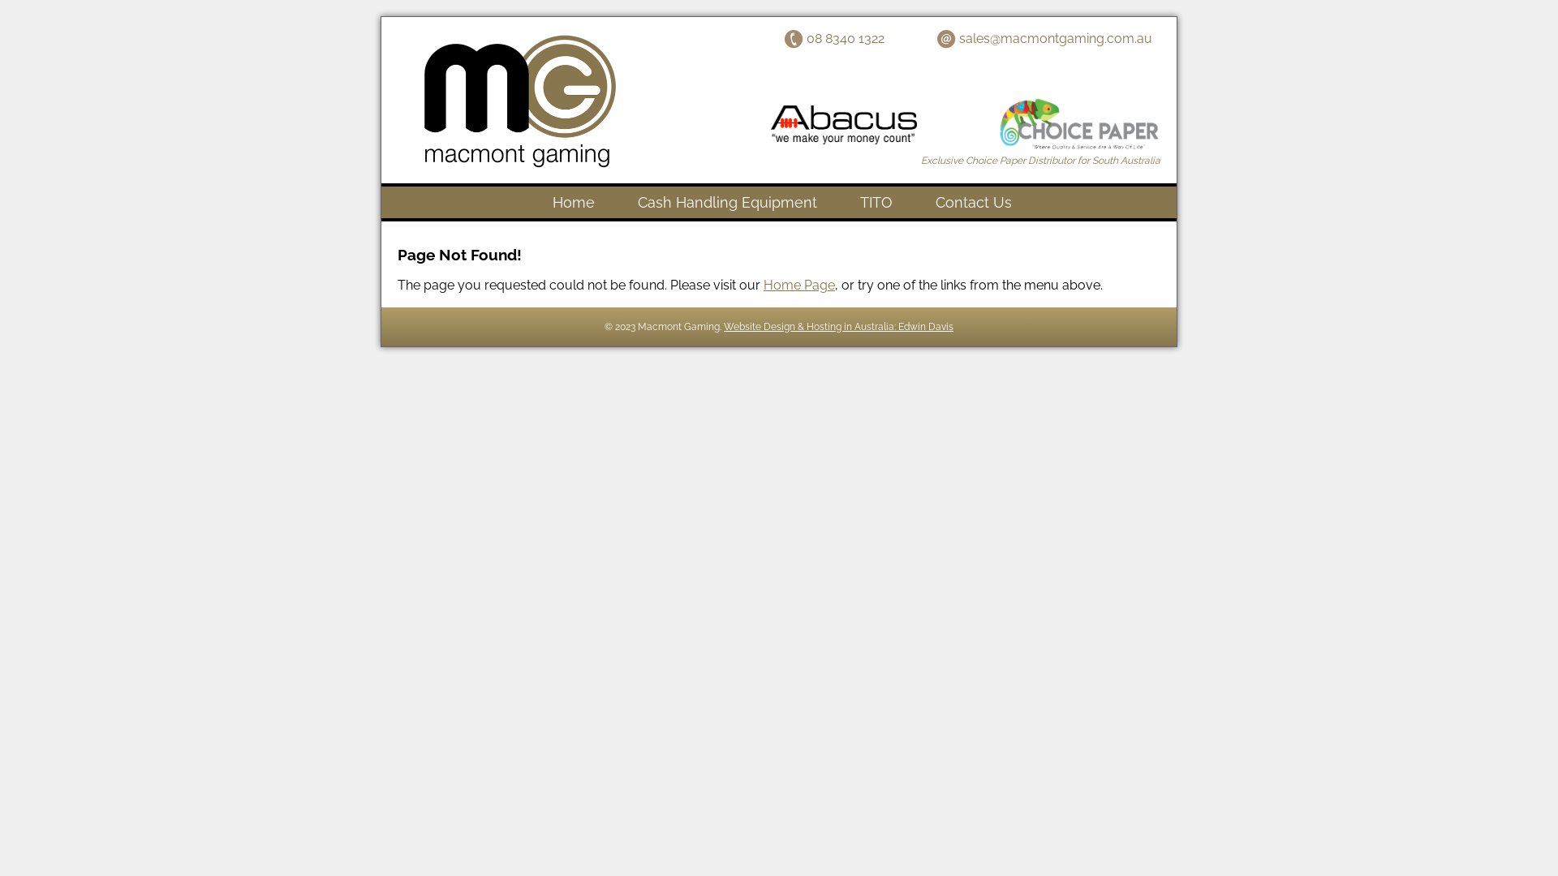  I want to click on Home, so click(574, 203).